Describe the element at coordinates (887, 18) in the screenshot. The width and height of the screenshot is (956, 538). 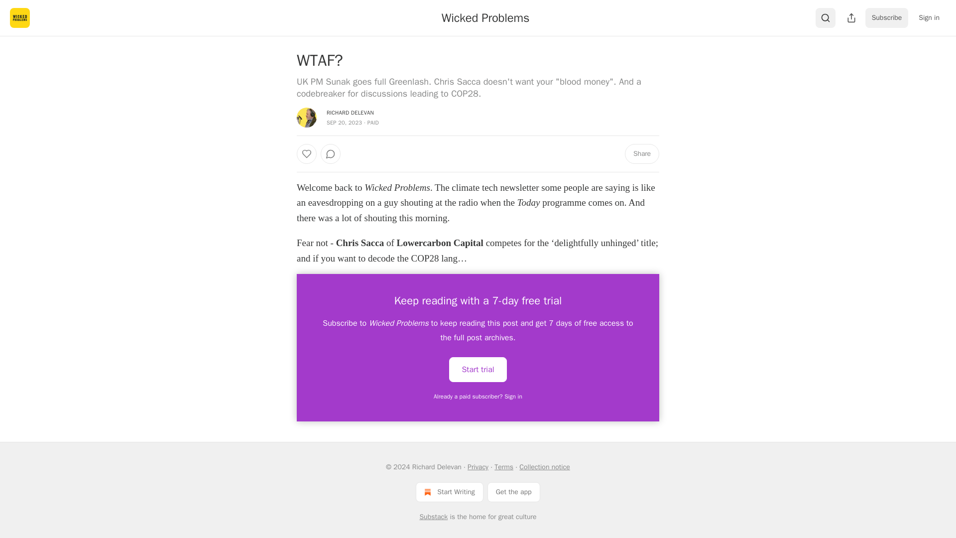
I see `Subscribe` at that location.